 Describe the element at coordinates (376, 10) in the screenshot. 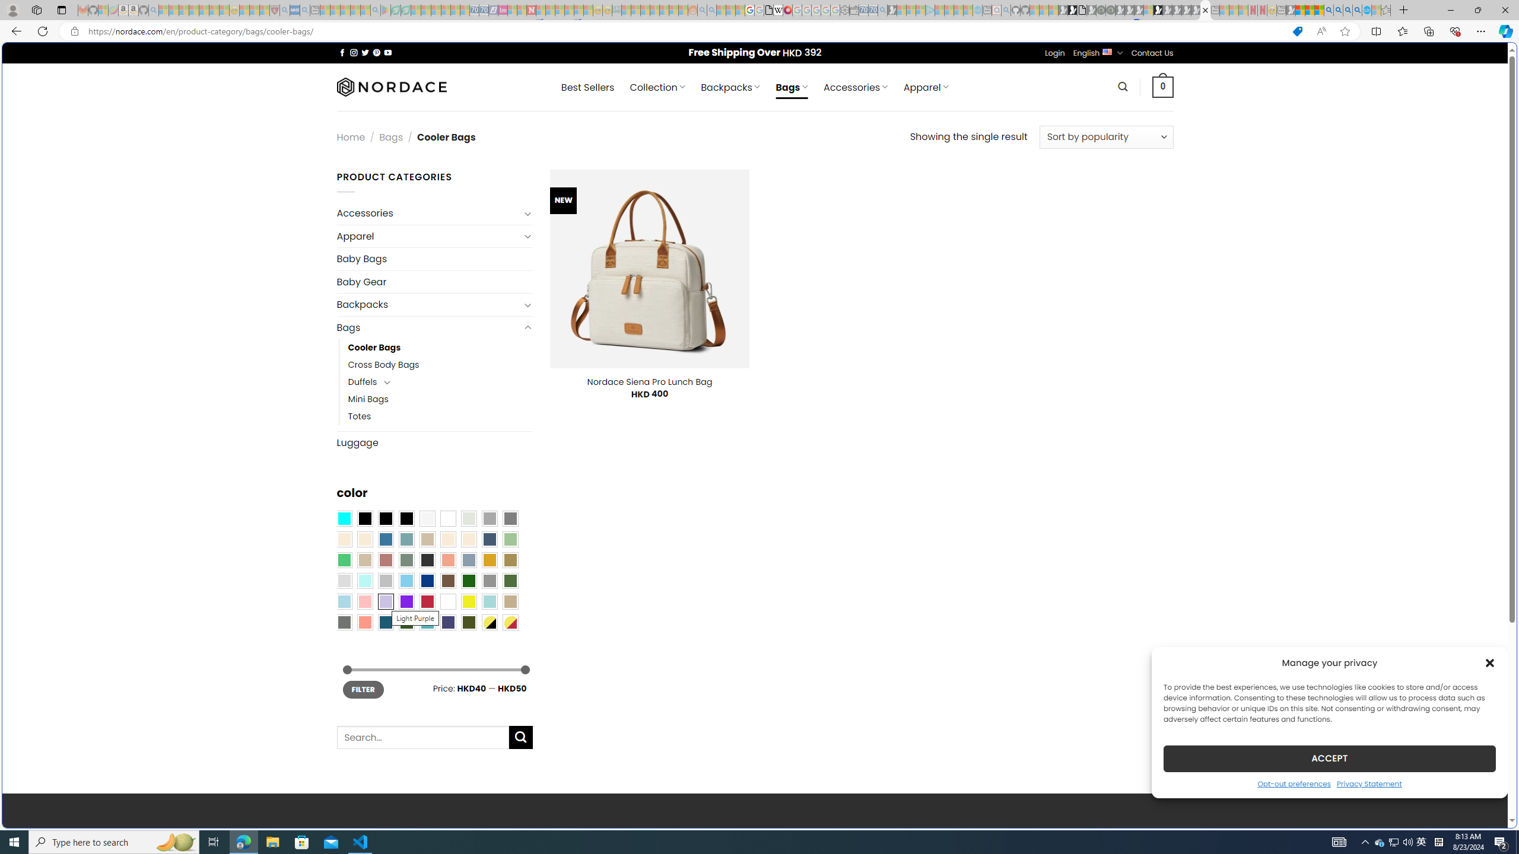

I see `google - Search - Sleeping` at that location.